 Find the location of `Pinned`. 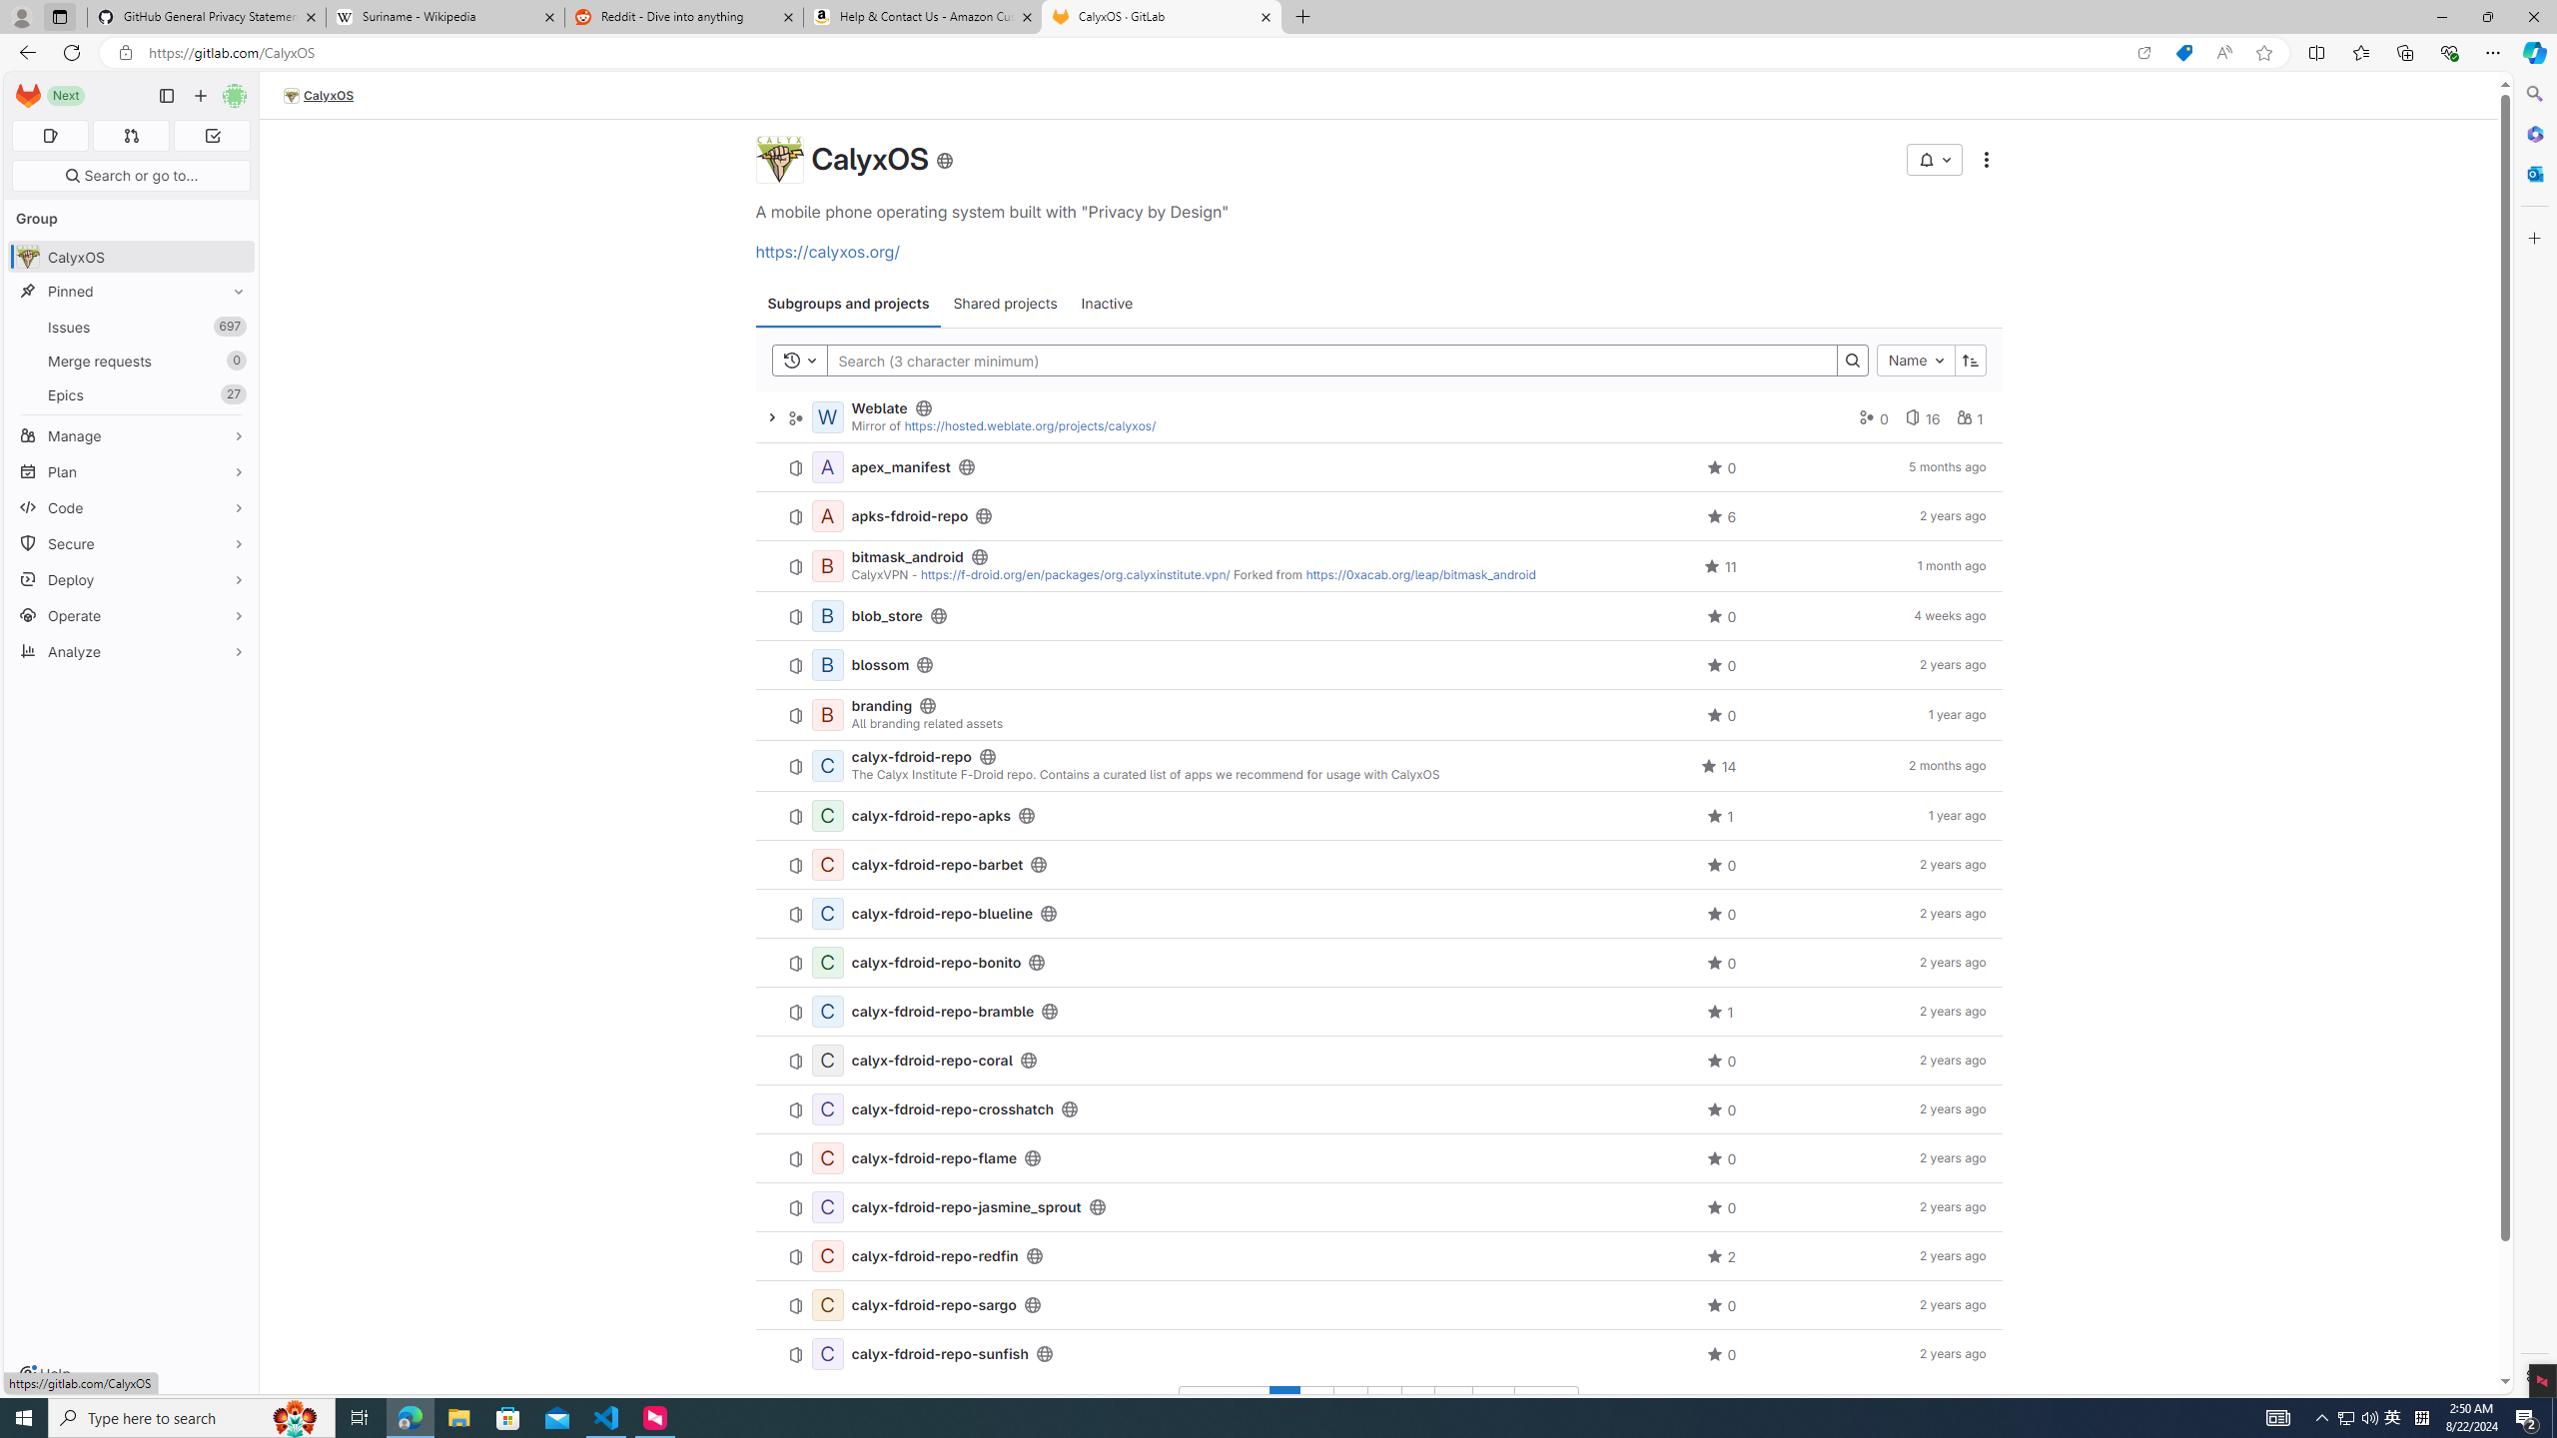

Pinned is located at coordinates (132, 292).